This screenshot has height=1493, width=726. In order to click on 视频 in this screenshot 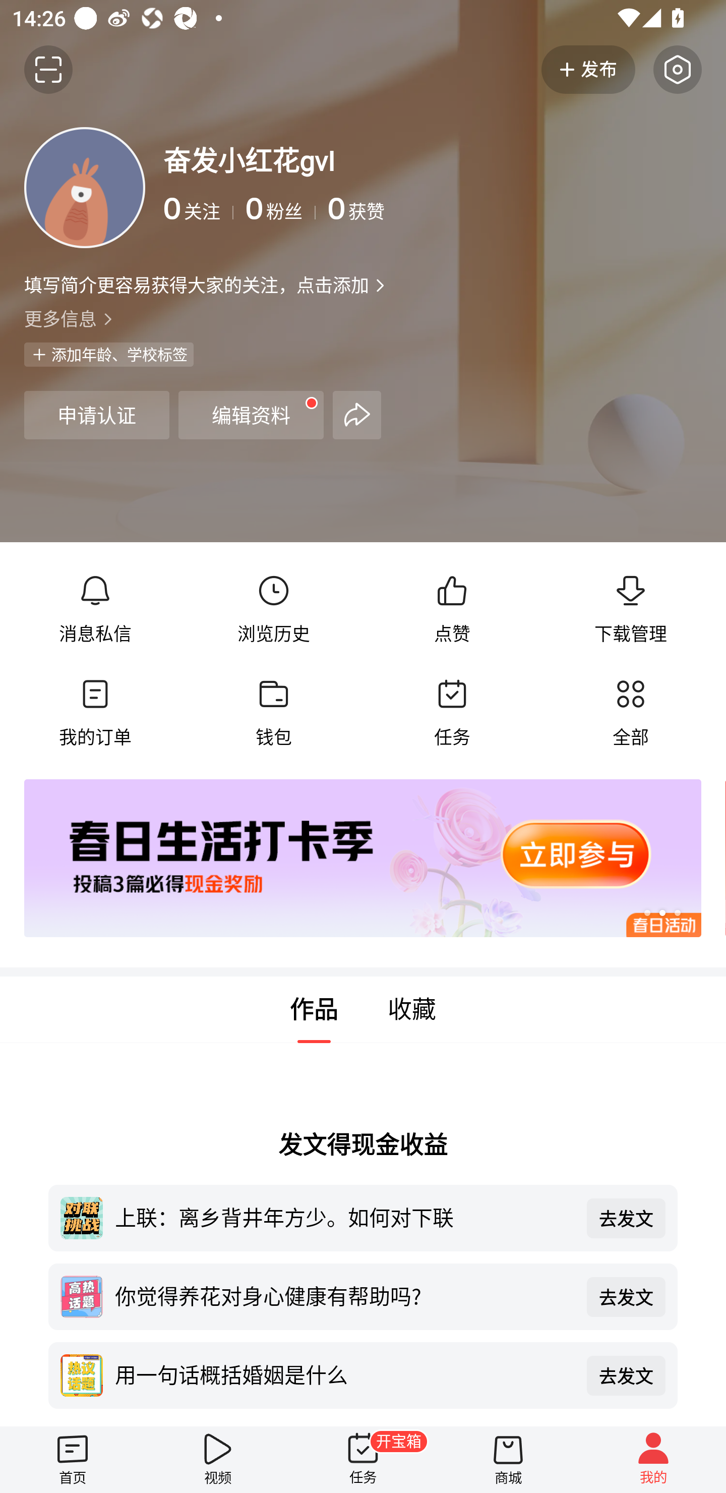, I will do `click(218, 1459)`.